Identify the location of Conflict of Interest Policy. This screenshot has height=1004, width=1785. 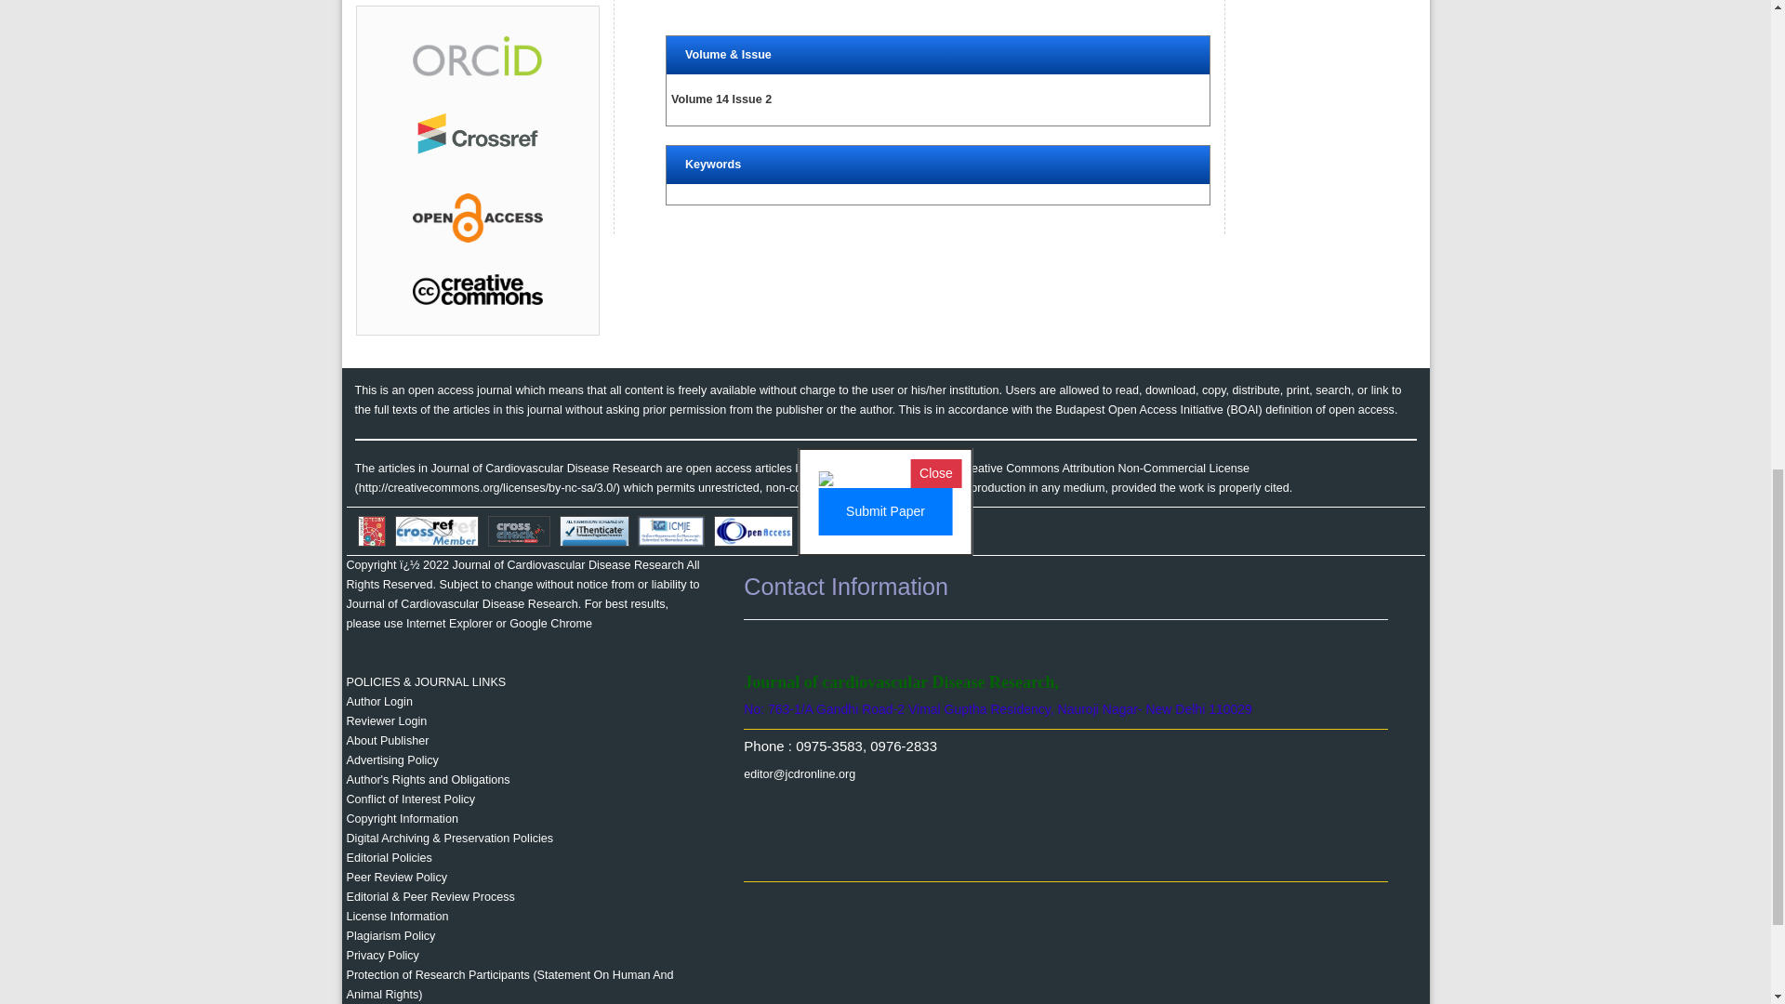
(410, 799).